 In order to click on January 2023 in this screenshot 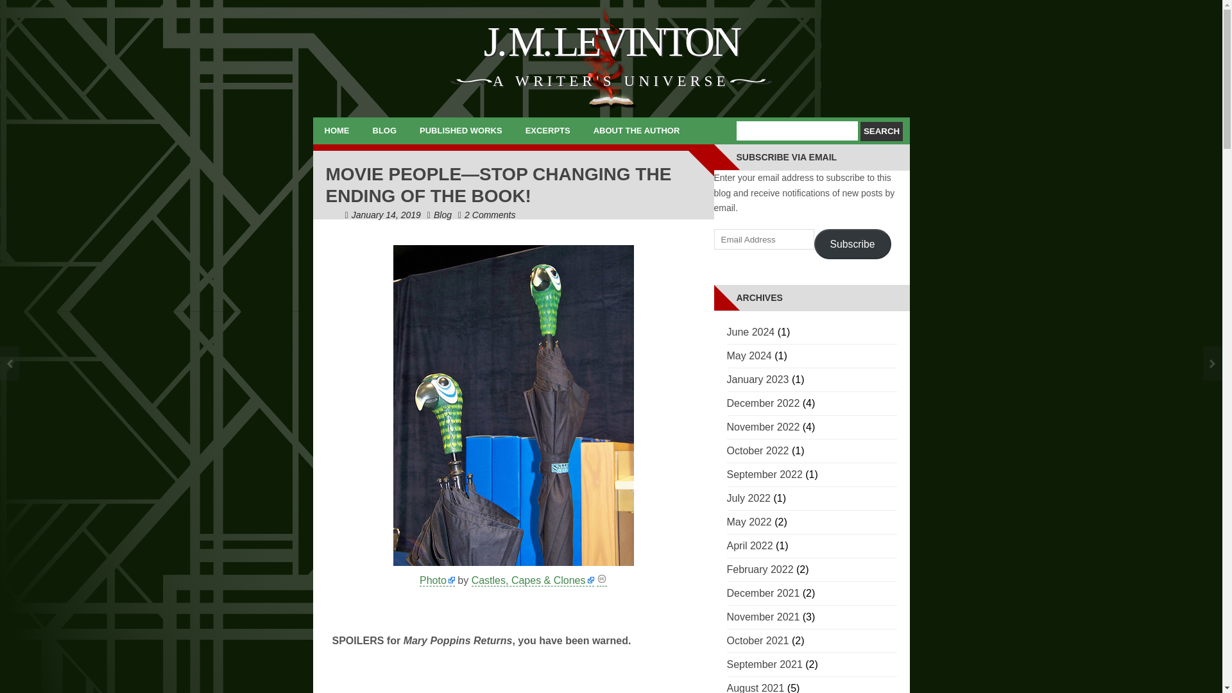, I will do `click(757, 380)`.